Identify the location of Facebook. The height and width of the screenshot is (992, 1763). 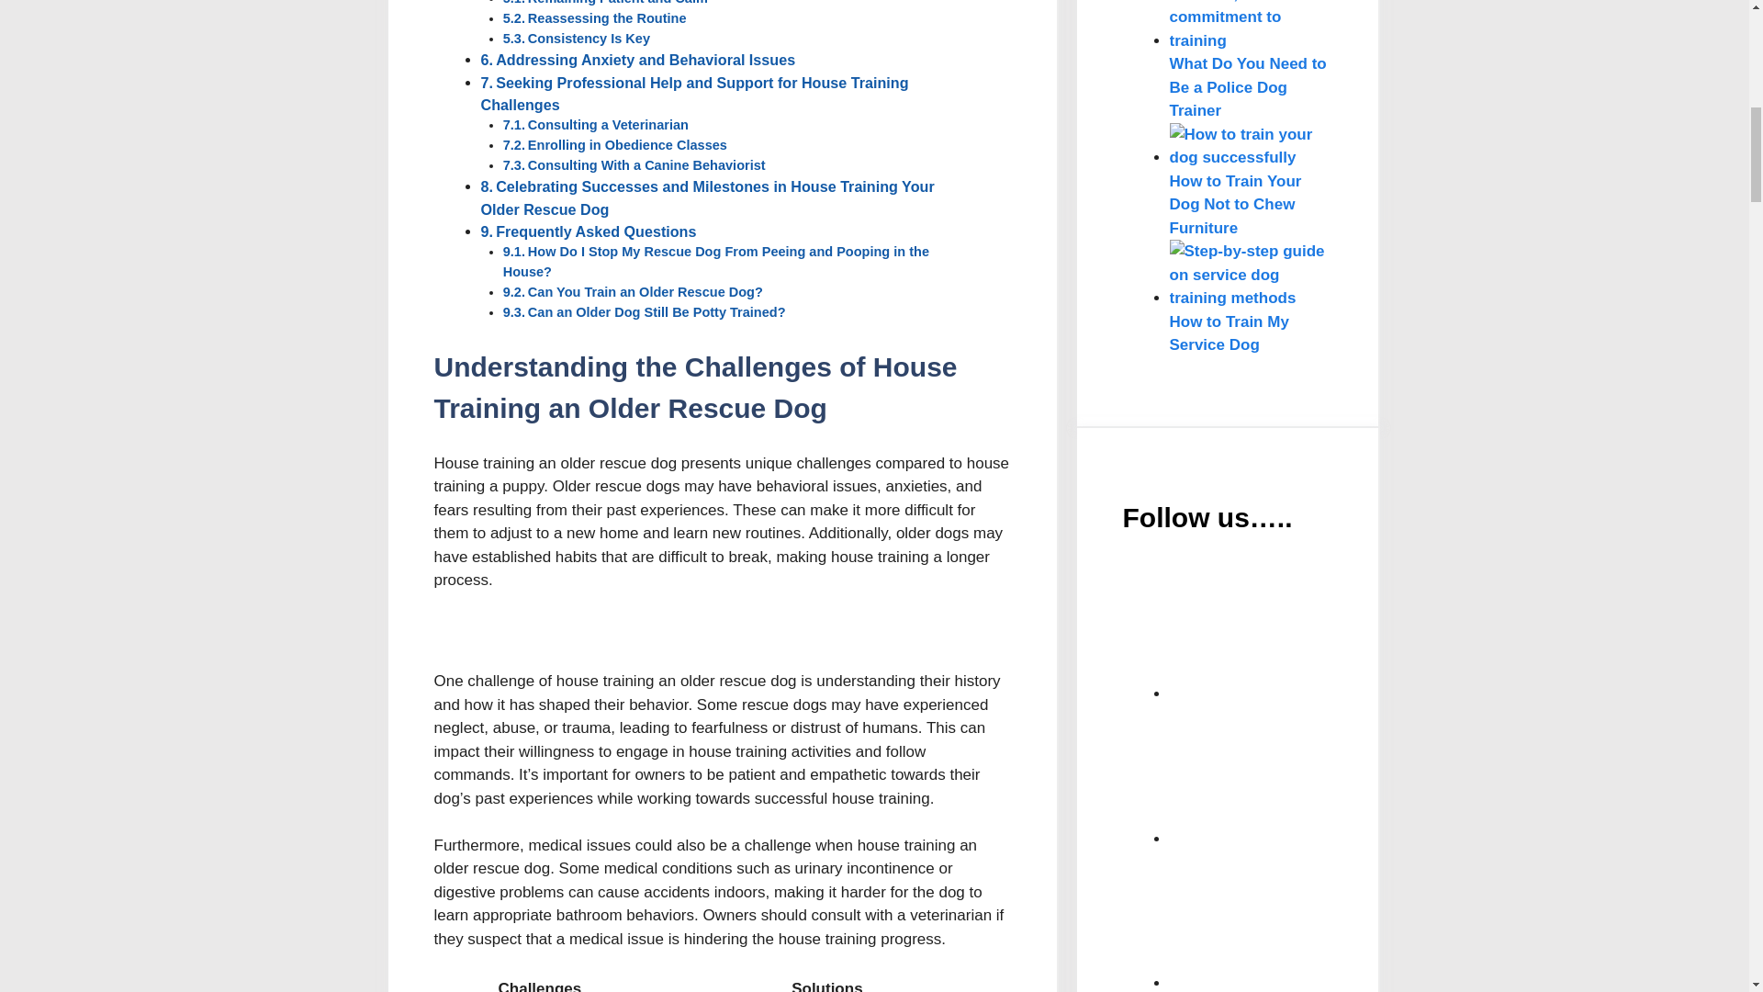
(1308, 775).